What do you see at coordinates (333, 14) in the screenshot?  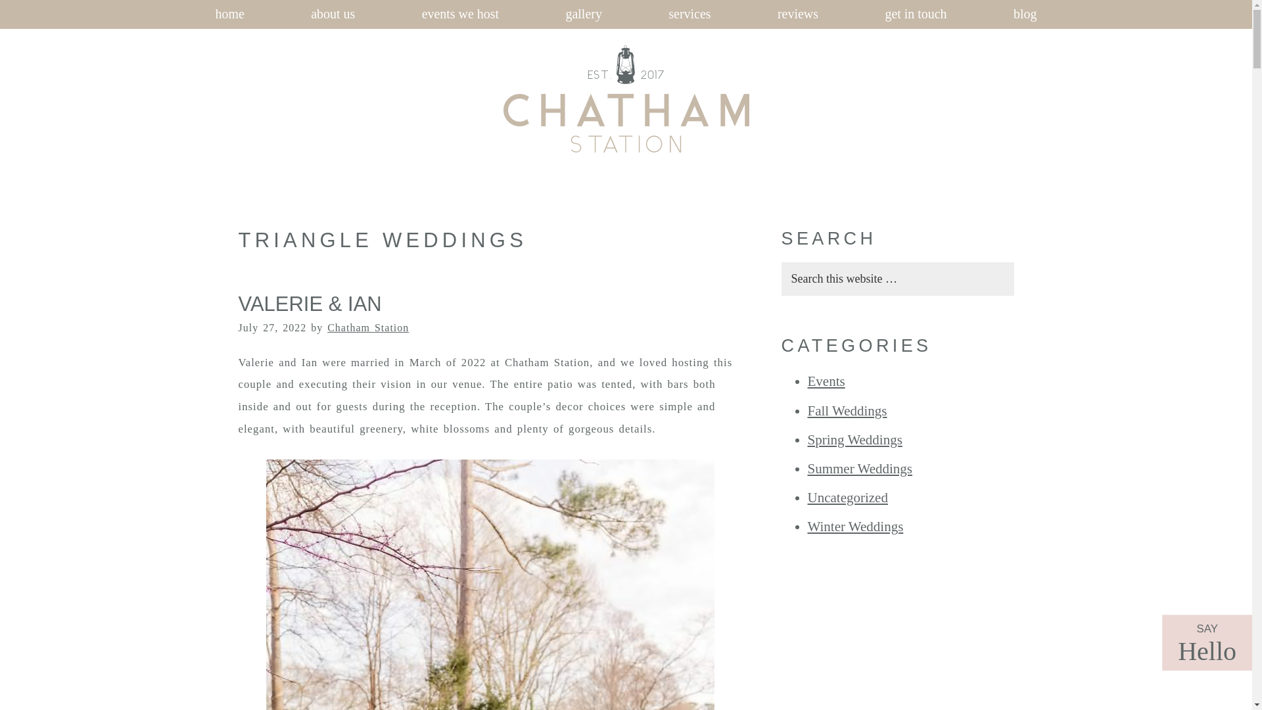 I see `about us` at bounding box center [333, 14].